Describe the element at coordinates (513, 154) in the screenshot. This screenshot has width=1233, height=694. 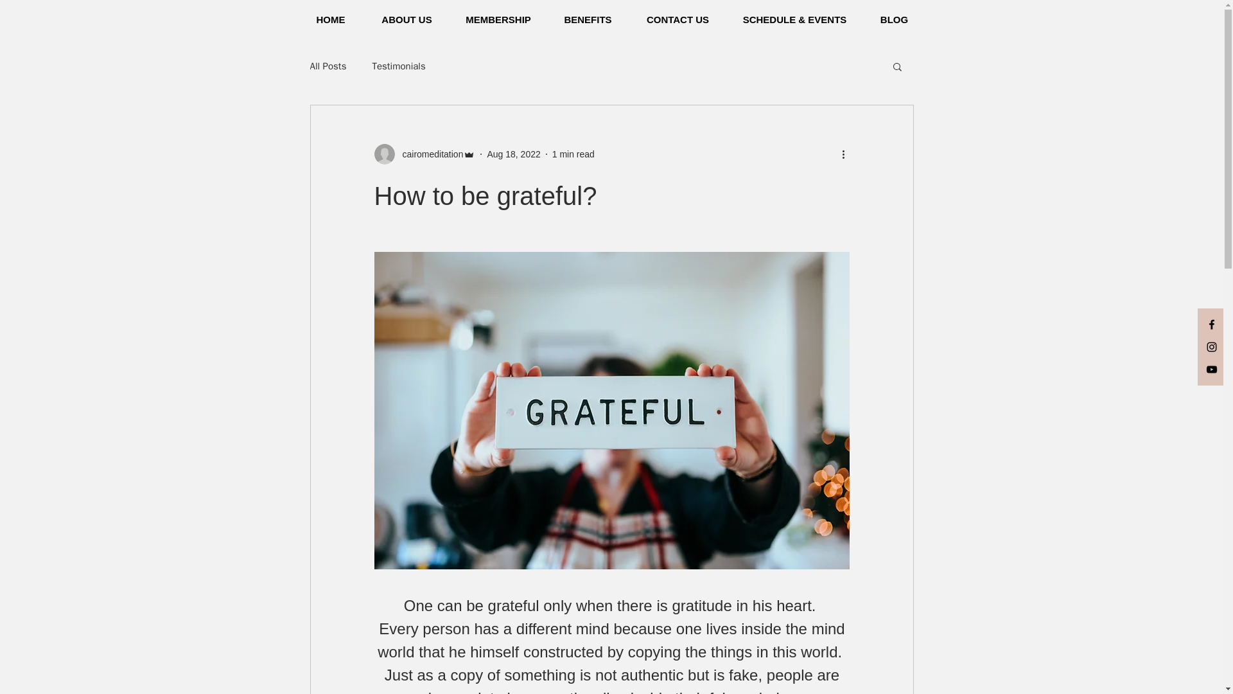
I see `Aug 18, 2022` at that location.